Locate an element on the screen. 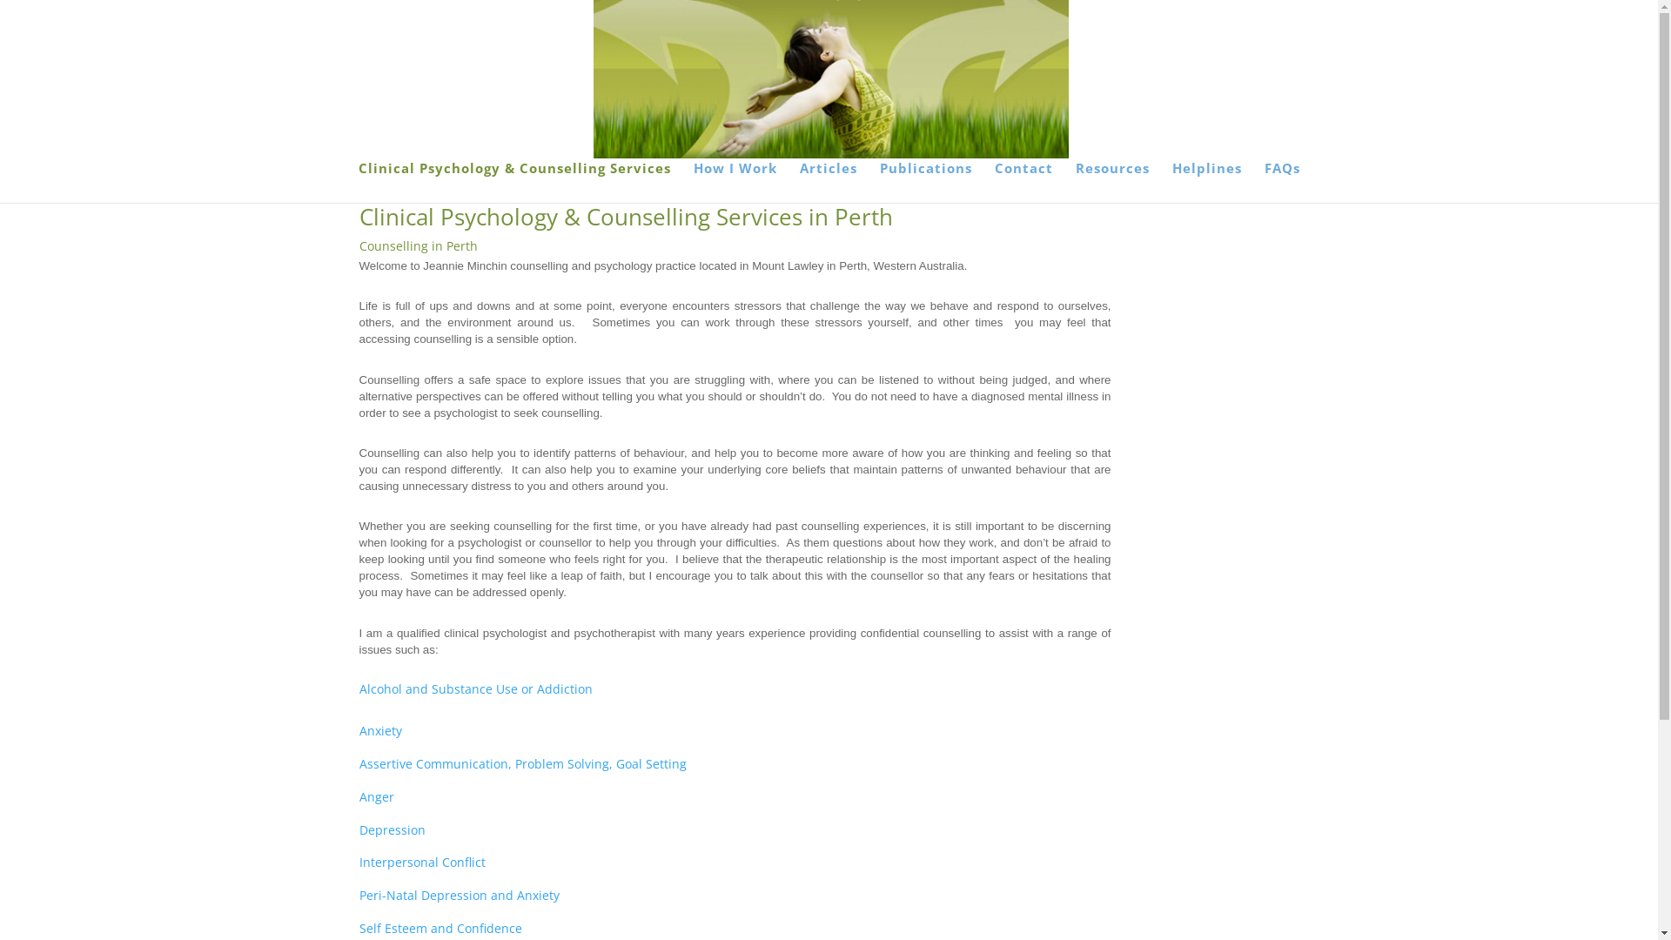 The image size is (1671, 940). Articles is located at coordinates (827, 183).